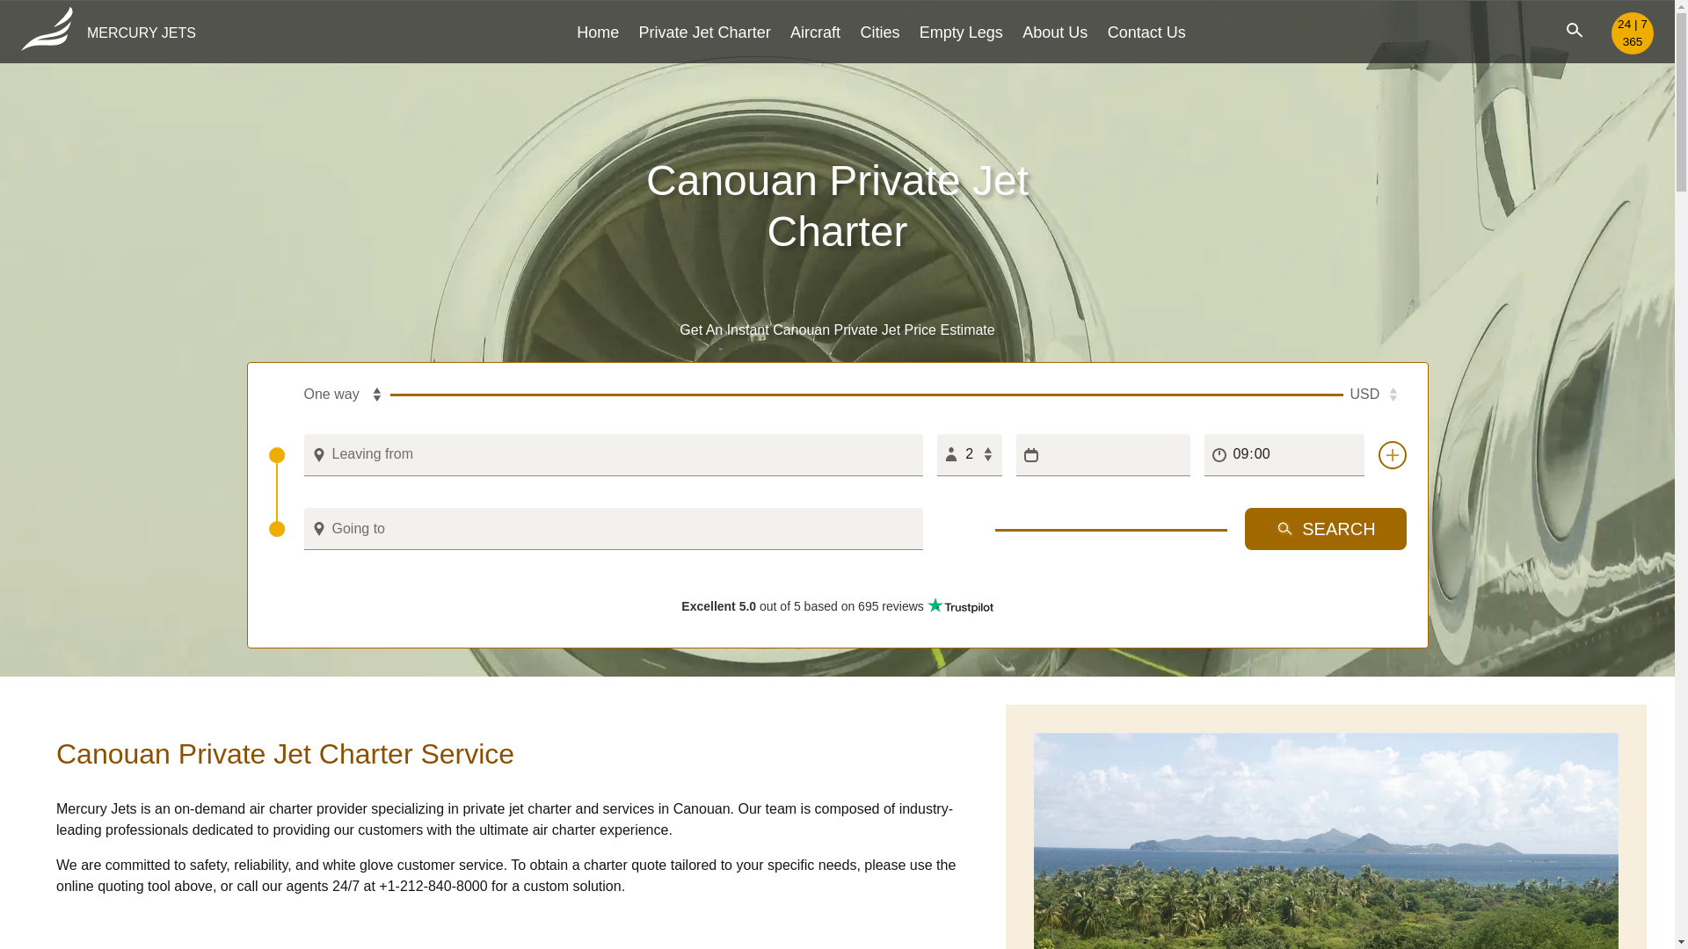 The image size is (1688, 949). I want to click on SEARCH, so click(1326, 529).